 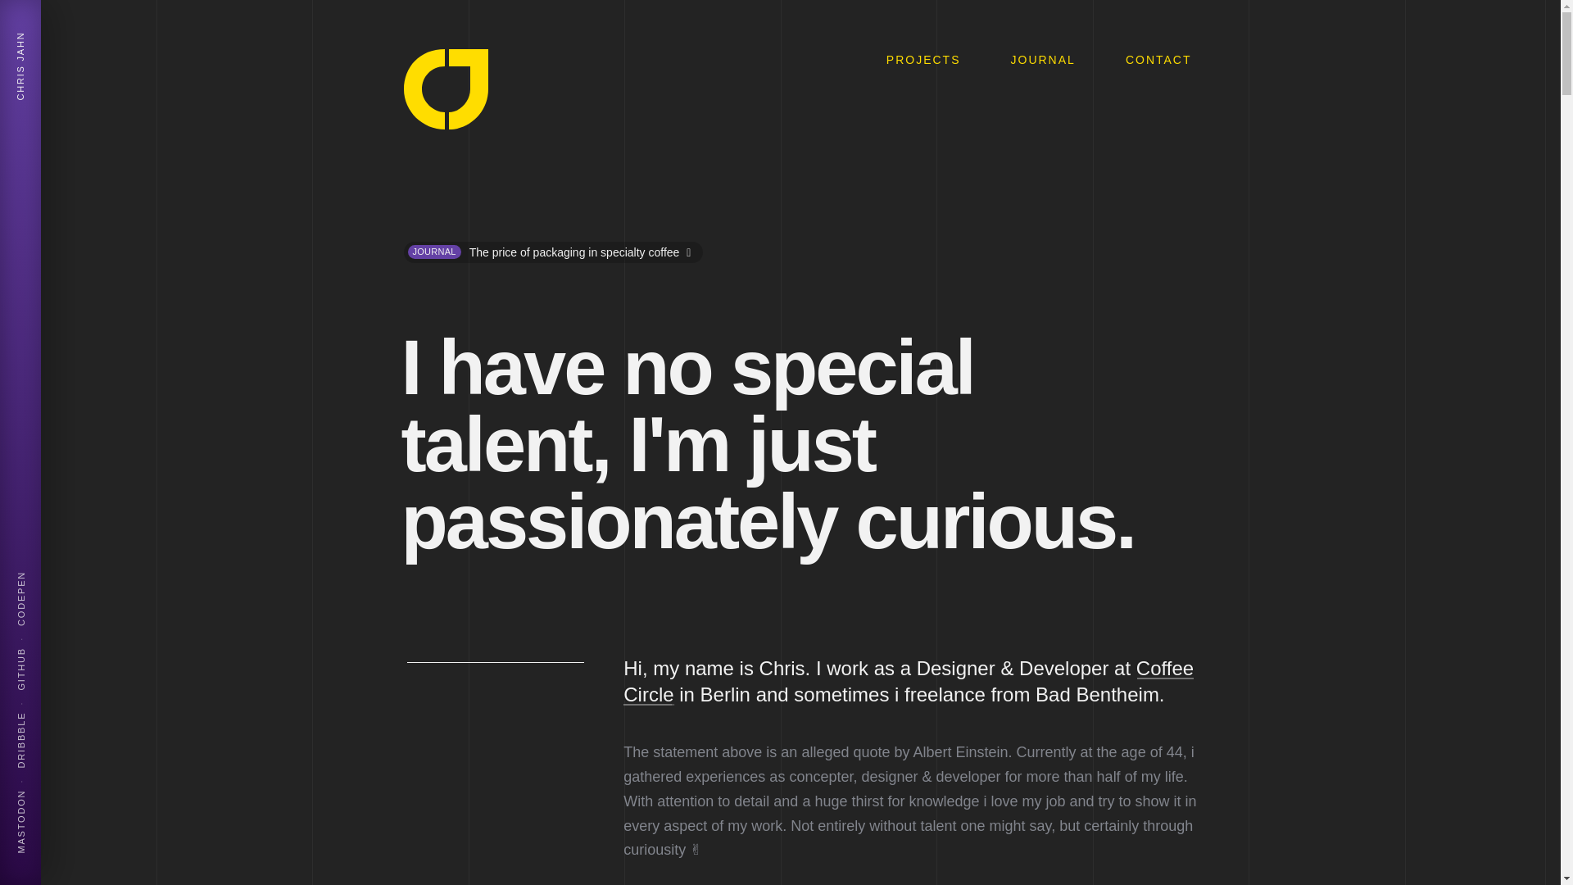 I want to click on GITHUB, so click(x=34, y=646).